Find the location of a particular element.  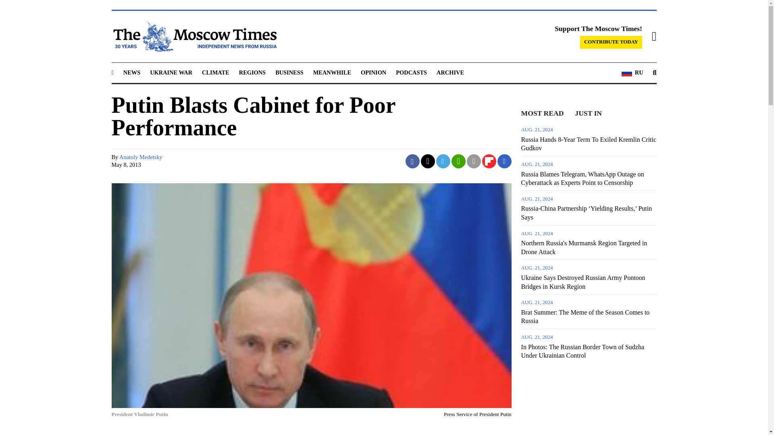

Share on Facebook is located at coordinates (412, 161).